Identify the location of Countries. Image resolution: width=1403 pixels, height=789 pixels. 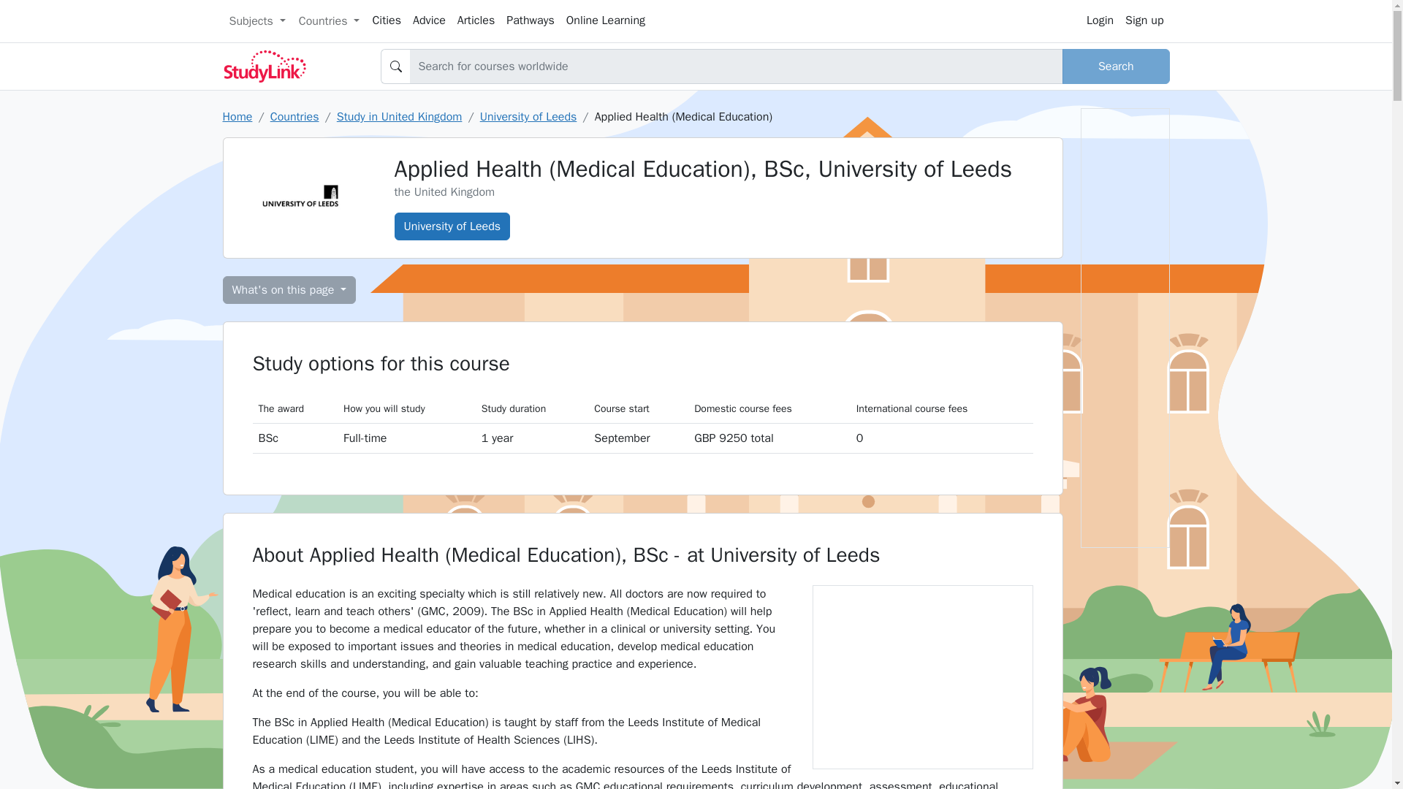
(329, 20).